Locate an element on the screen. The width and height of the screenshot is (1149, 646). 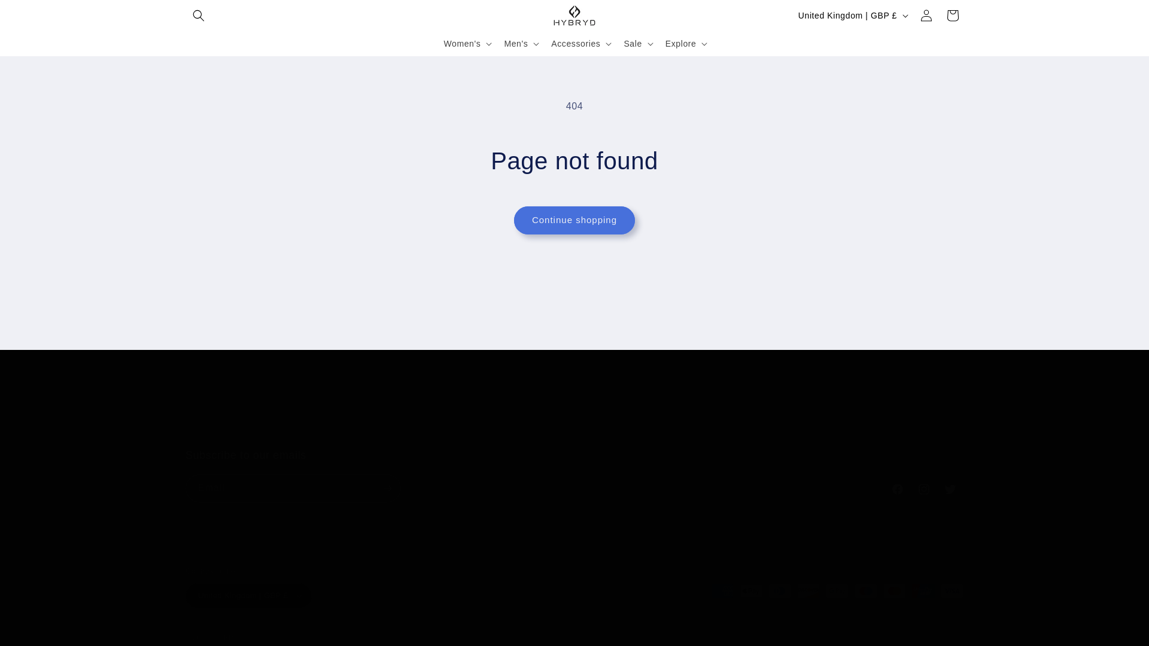
Skip to content is located at coordinates (574, 475).